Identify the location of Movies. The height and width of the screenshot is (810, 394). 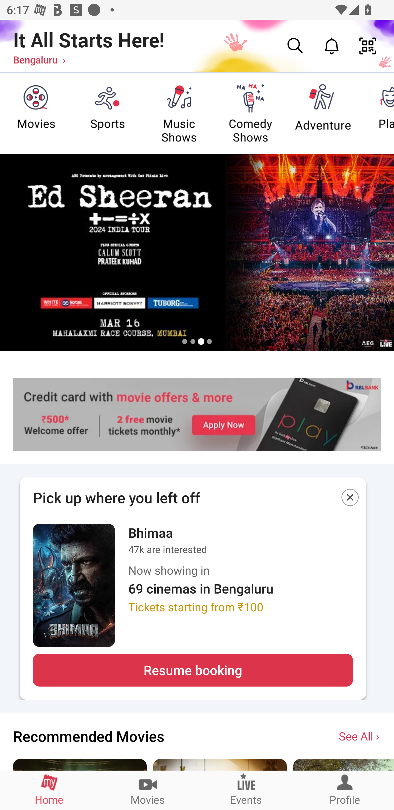
(148, 790).